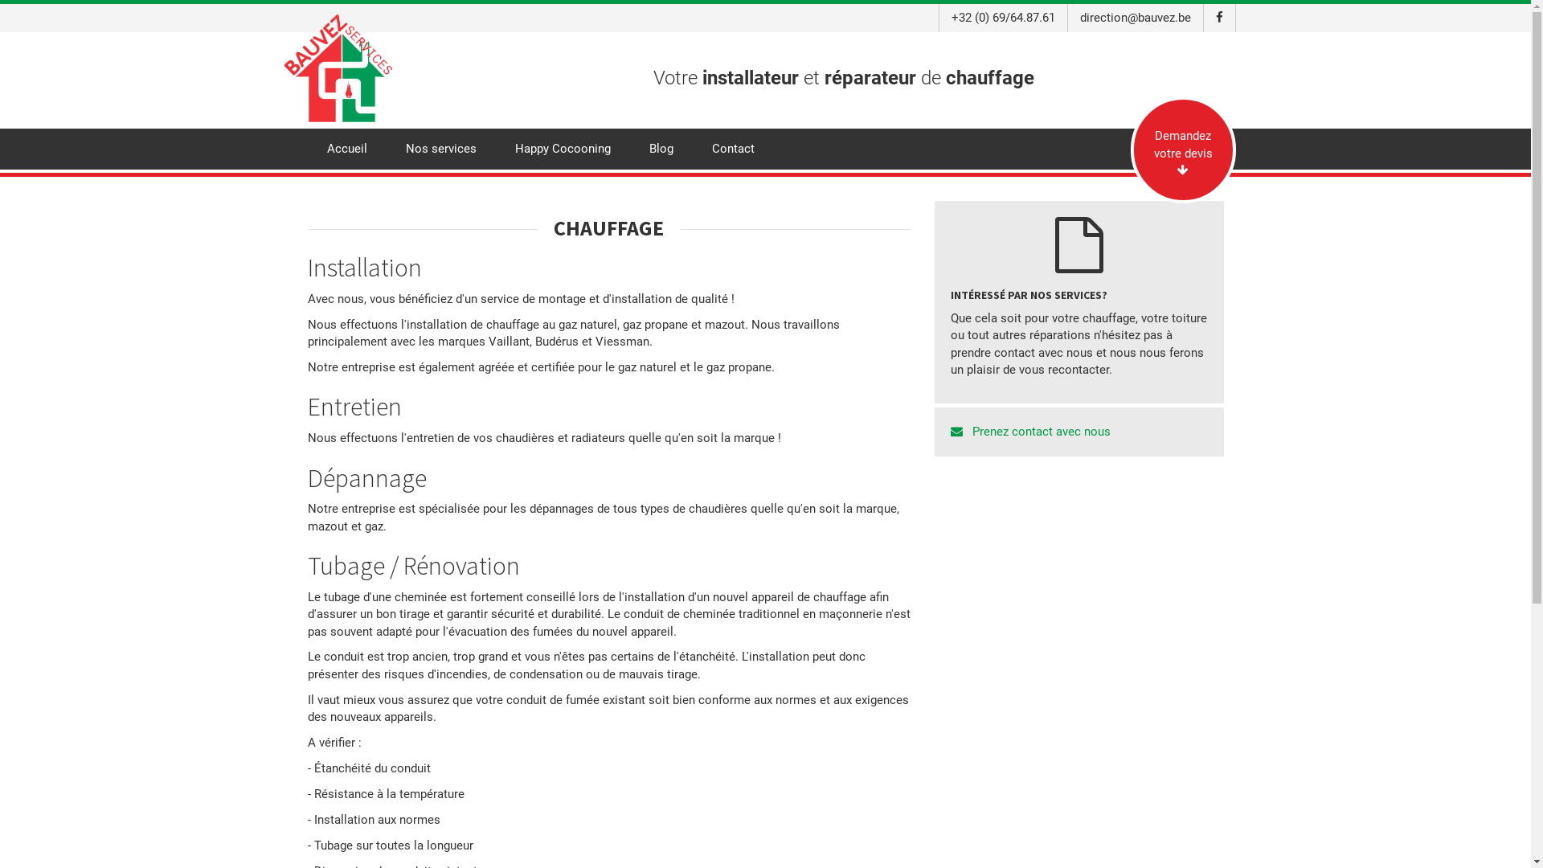 The image size is (1543, 868). I want to click on Accueil, so click(346, 149).